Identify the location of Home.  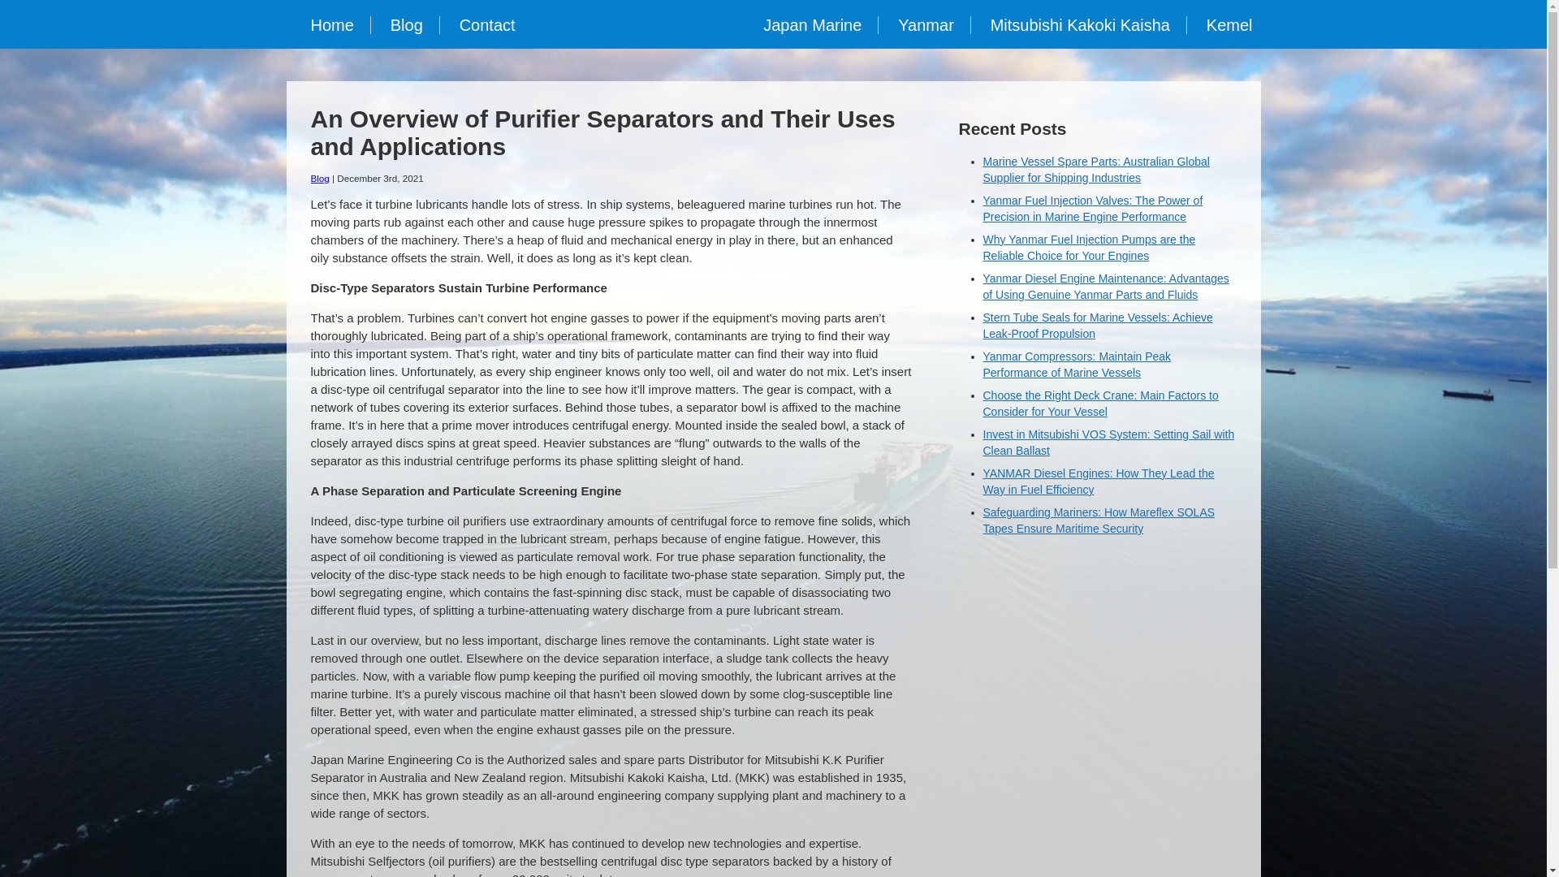
(332, 25).